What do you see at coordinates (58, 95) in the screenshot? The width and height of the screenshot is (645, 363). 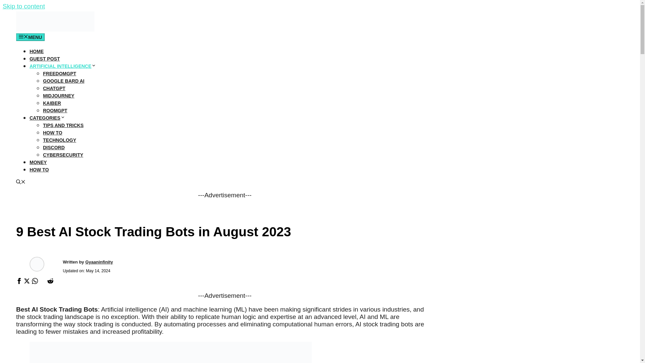 I see `MIDJOURNEY` at bounding box center [58, 95].